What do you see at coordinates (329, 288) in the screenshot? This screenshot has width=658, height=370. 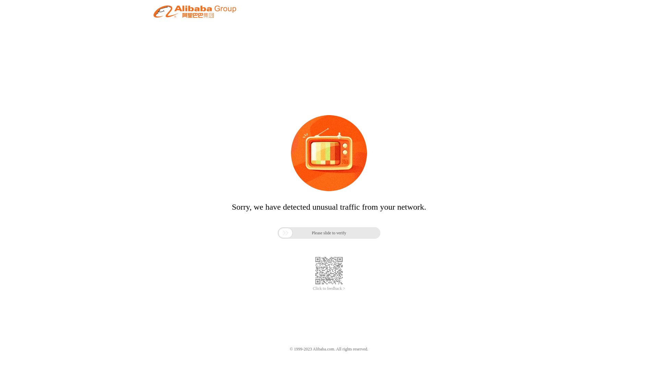 I see `Click to feedback >` at bounding box center [329, 288].